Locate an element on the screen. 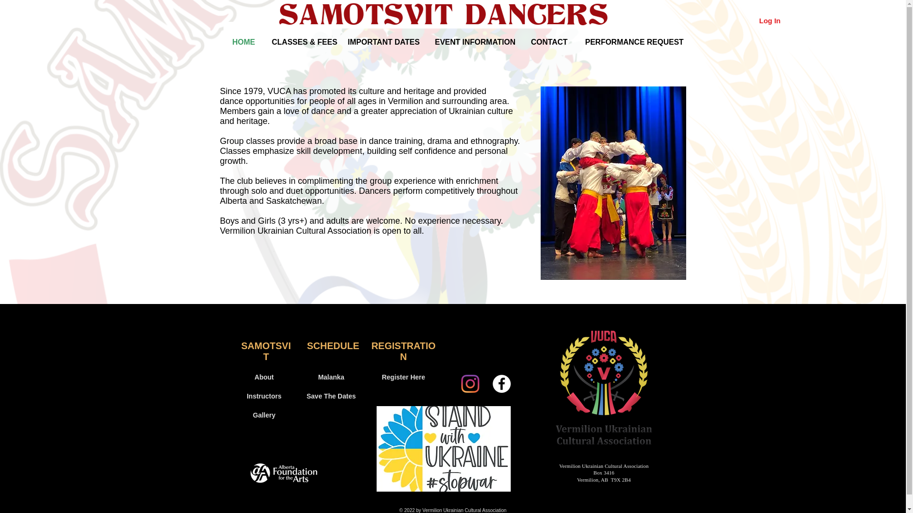 The height and width of the screenshot is (513, 913). Gallery is located at coordinates (264, 416).